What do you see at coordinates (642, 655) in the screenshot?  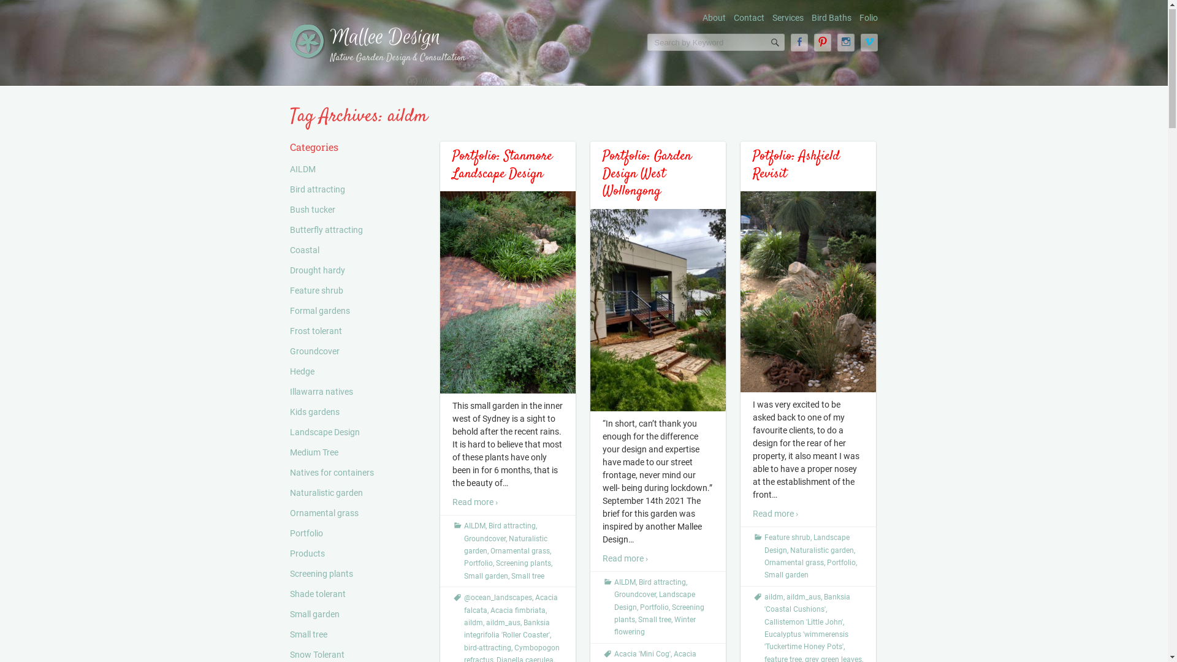 I see `Acacia 'Mini Cog'` at bounding box center [642, 655].